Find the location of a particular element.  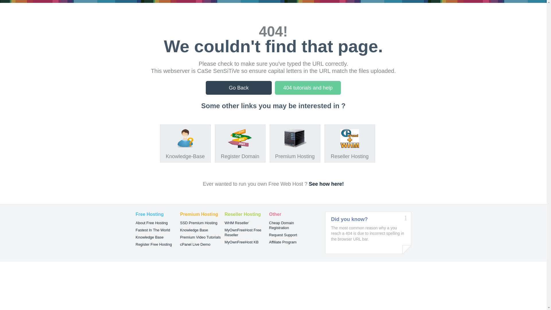

404 tutorials and help is located at coordinates (308, 88).